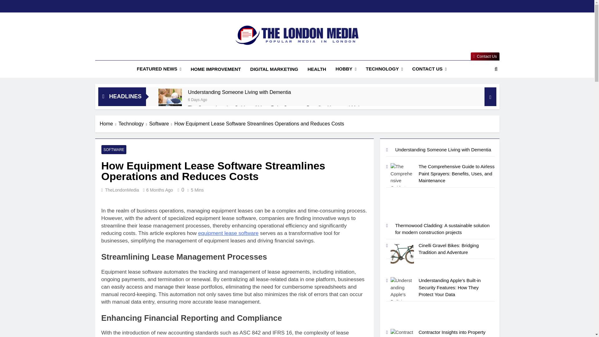 The height and width of the screenshot is (337, 599). I want to click on Understanding Someone Living with Dementia, so click(240, 92).